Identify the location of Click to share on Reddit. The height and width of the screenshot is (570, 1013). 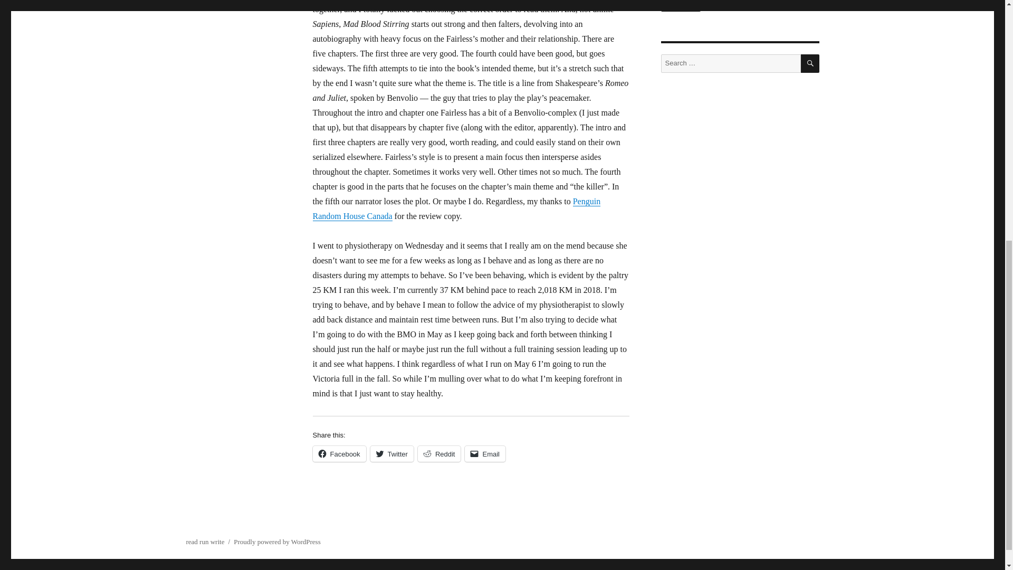
(439, 453).